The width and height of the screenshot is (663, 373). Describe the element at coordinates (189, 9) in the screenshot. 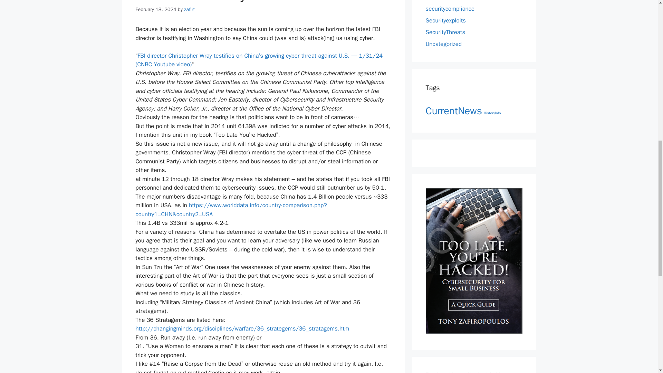

I see `View all posts by zafirt` at that location.